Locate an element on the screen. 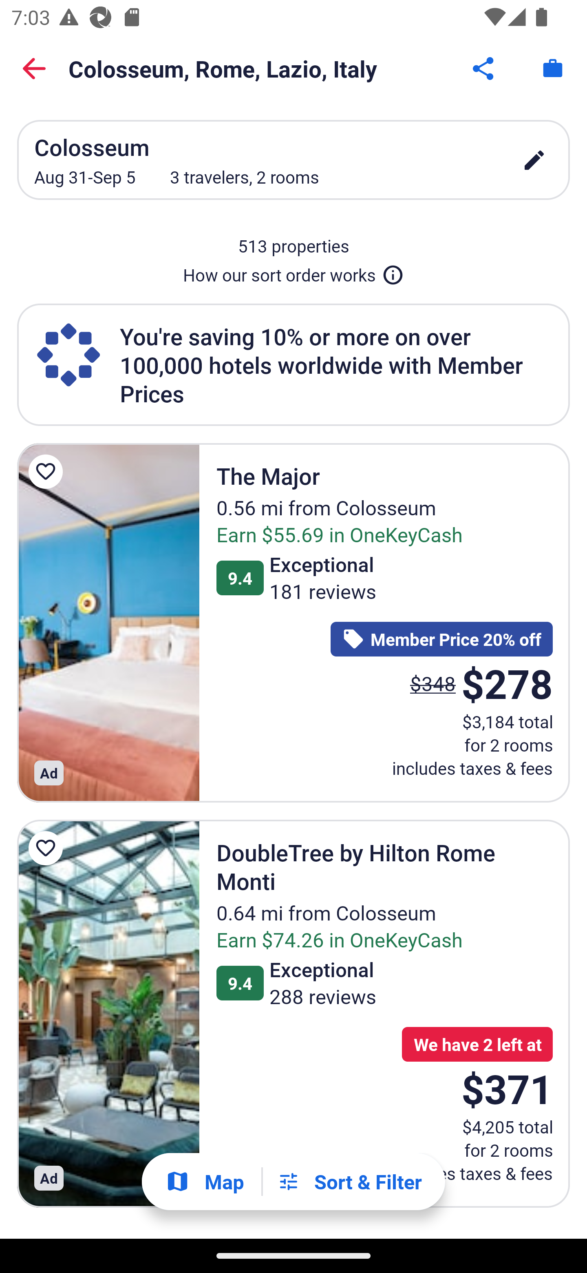  Filters Sort & Filter Filters Button is located at coordinates (349, 1182).